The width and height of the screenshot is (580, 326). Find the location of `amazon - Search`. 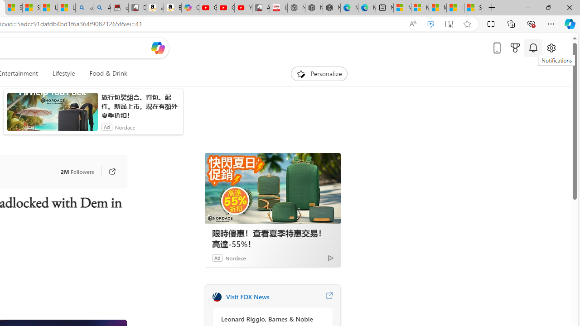

amazon - Search is located at coordinates (84, 8).